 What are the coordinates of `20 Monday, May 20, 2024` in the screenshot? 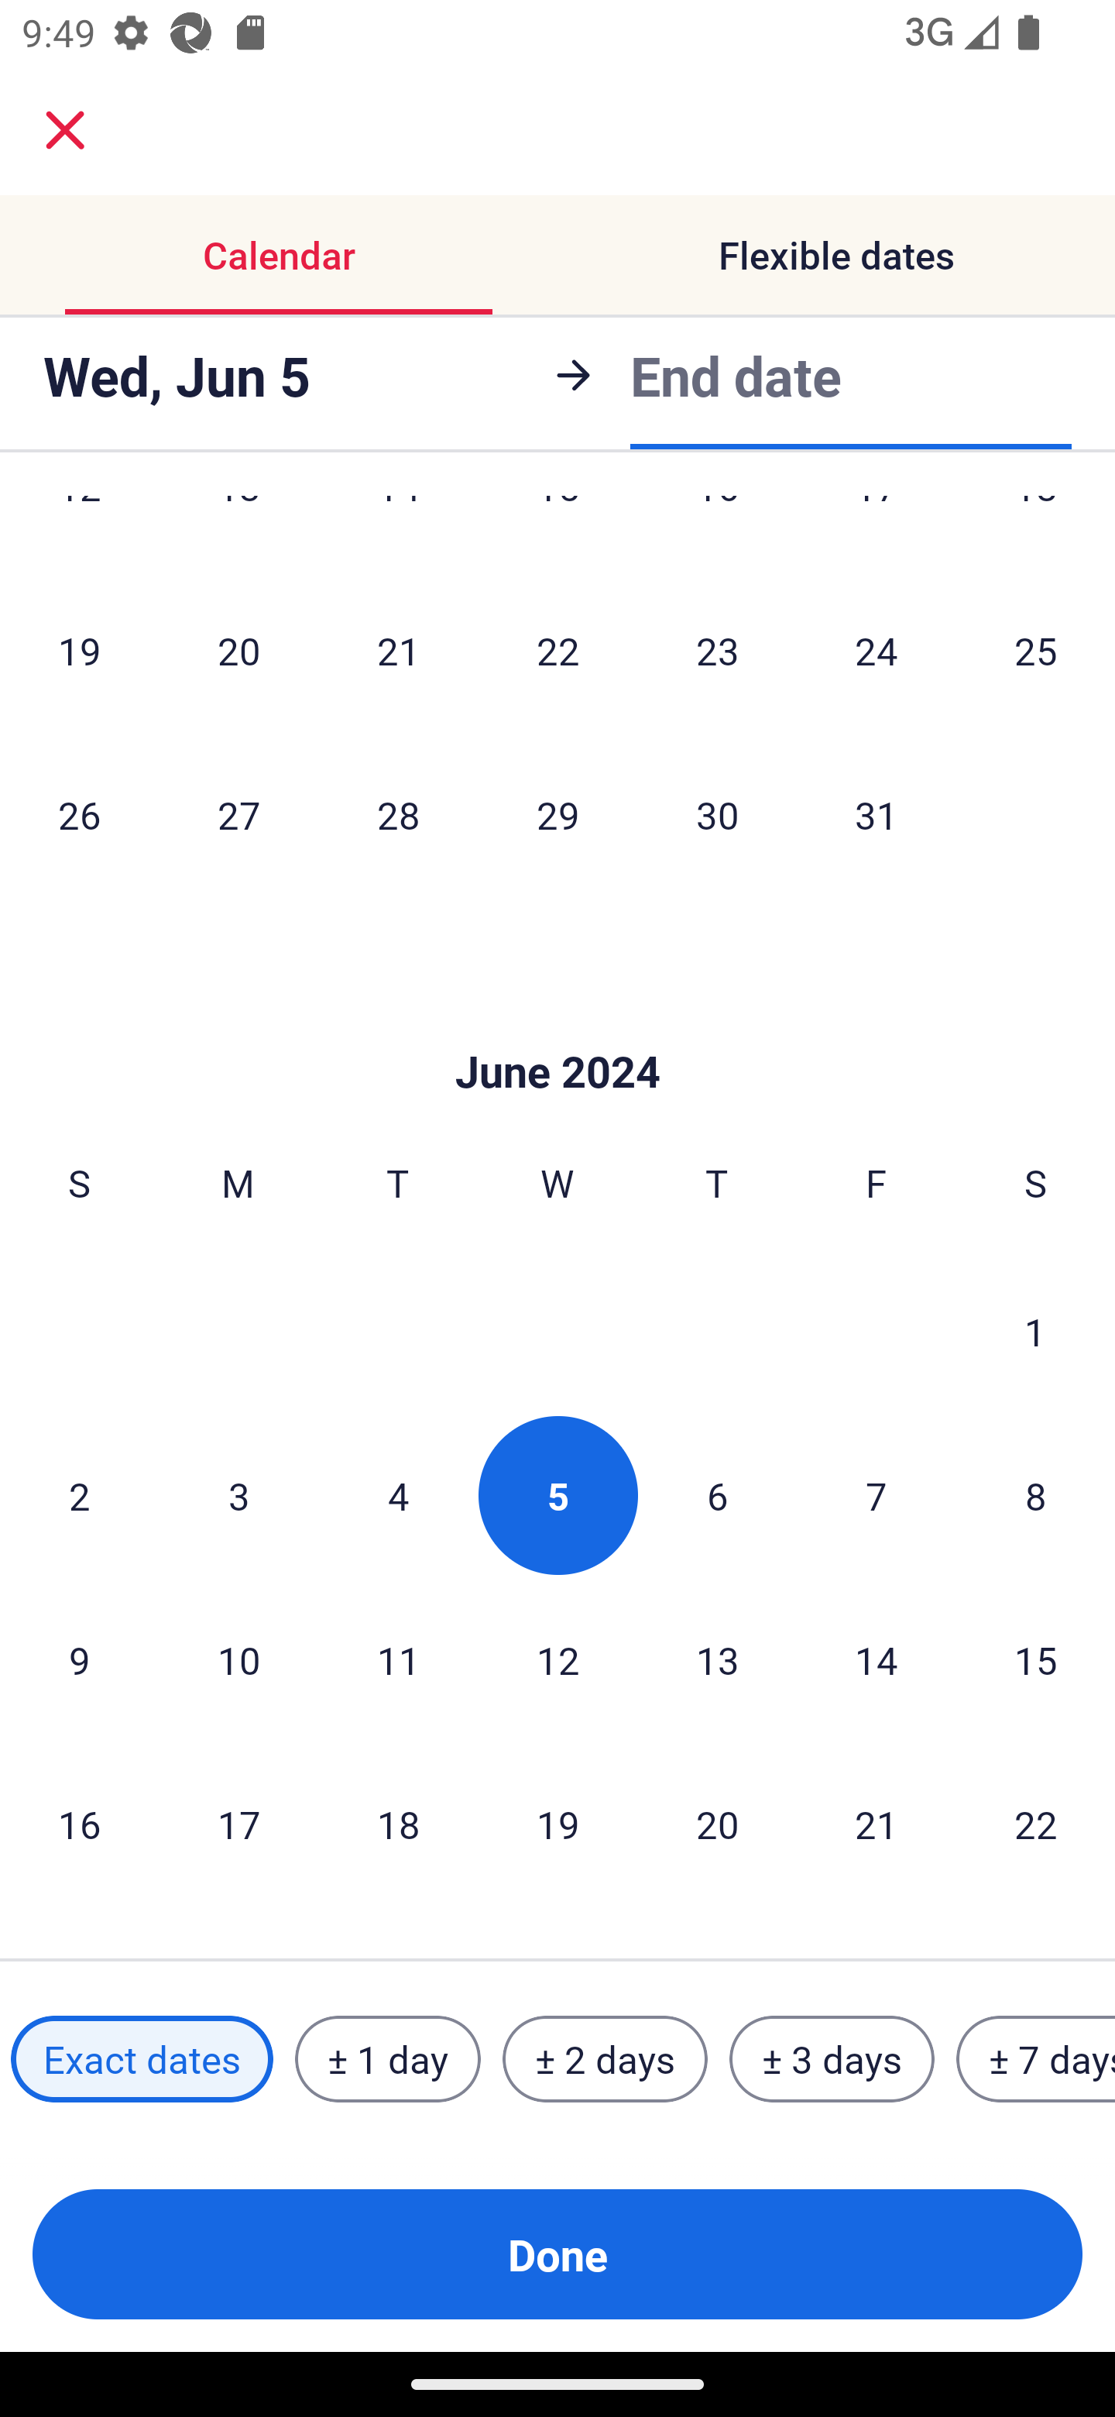 It's located at (238, 650).